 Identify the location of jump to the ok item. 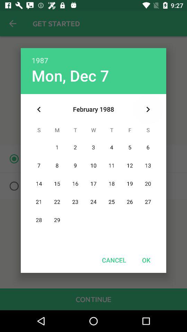
(146, 260).